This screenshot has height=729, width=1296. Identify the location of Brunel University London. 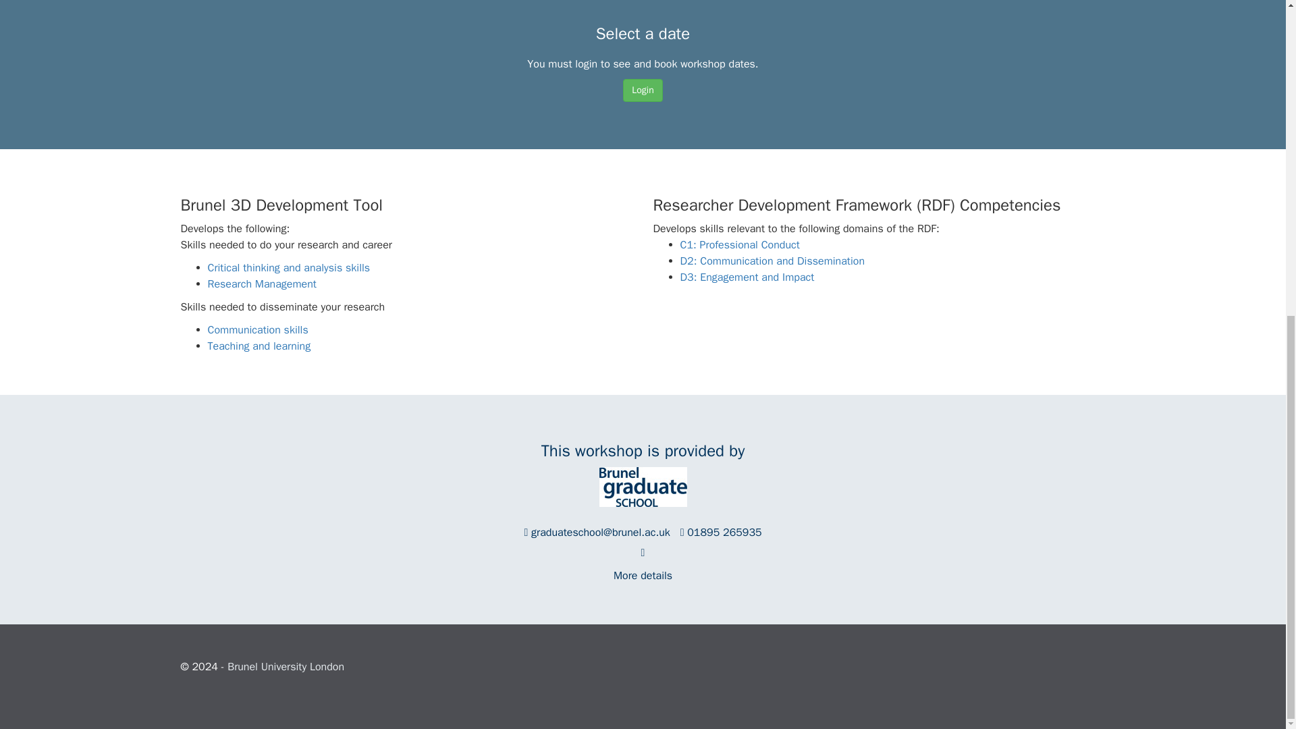
(286, 667).